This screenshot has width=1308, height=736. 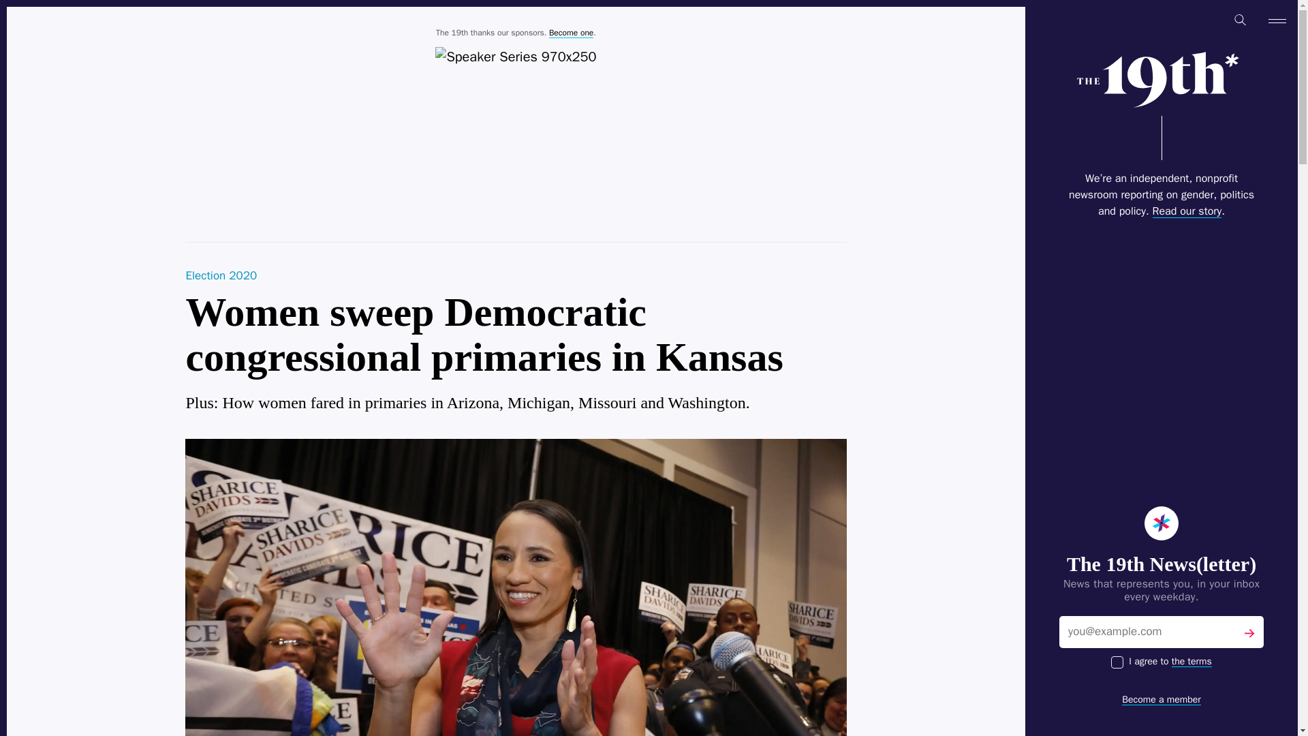 I want to click on on, so click(x=1117, y=662).